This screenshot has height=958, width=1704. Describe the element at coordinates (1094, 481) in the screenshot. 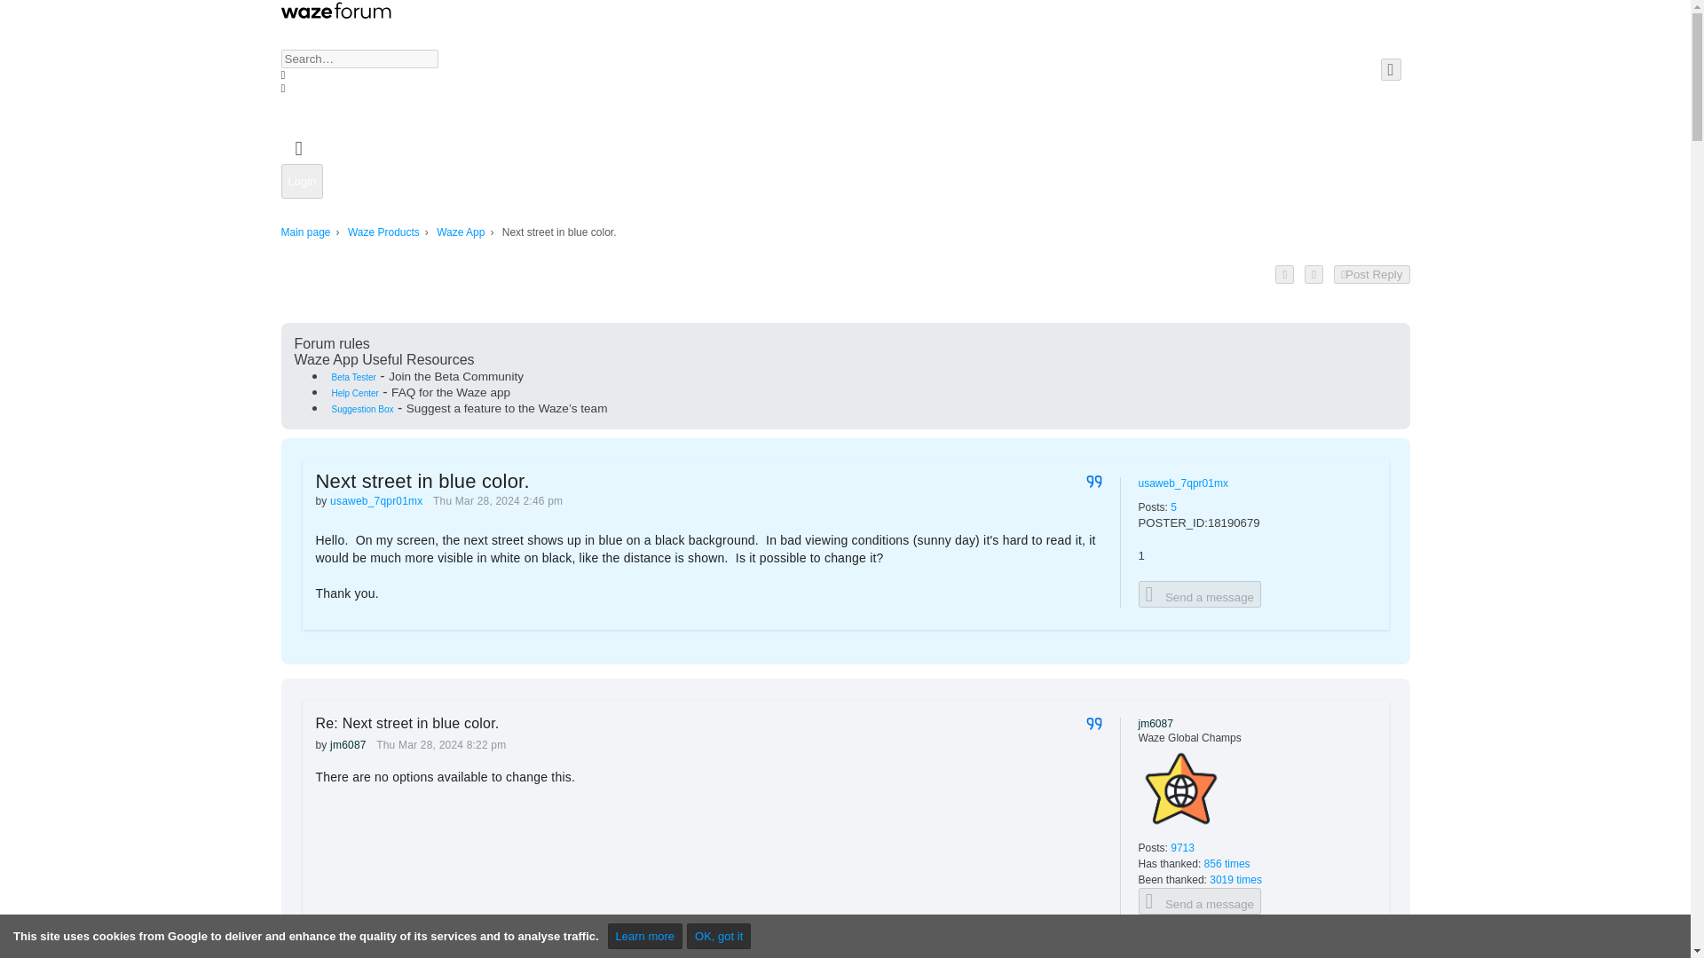

I see `Reply with quote` at that location.